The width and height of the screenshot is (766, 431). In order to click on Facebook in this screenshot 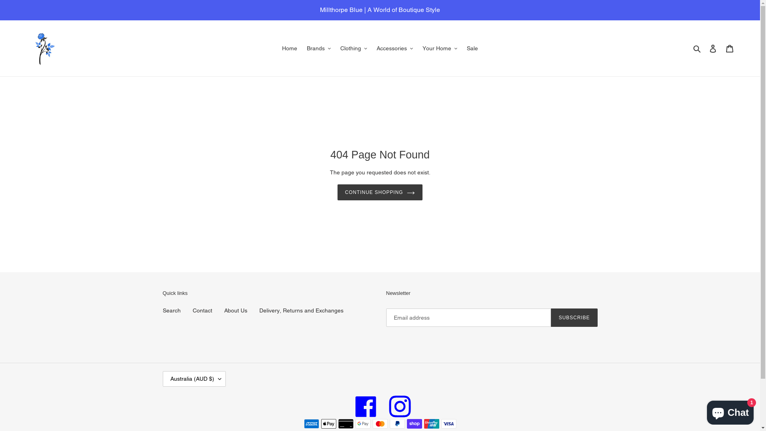, I will do `click(366, 406)`.